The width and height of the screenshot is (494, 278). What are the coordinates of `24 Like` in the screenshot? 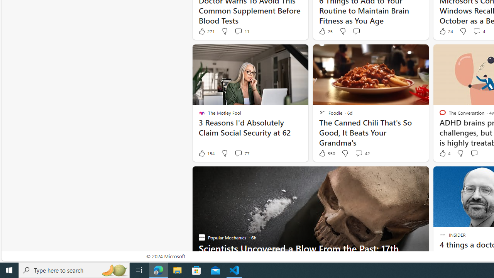 It's located at (445, 31).